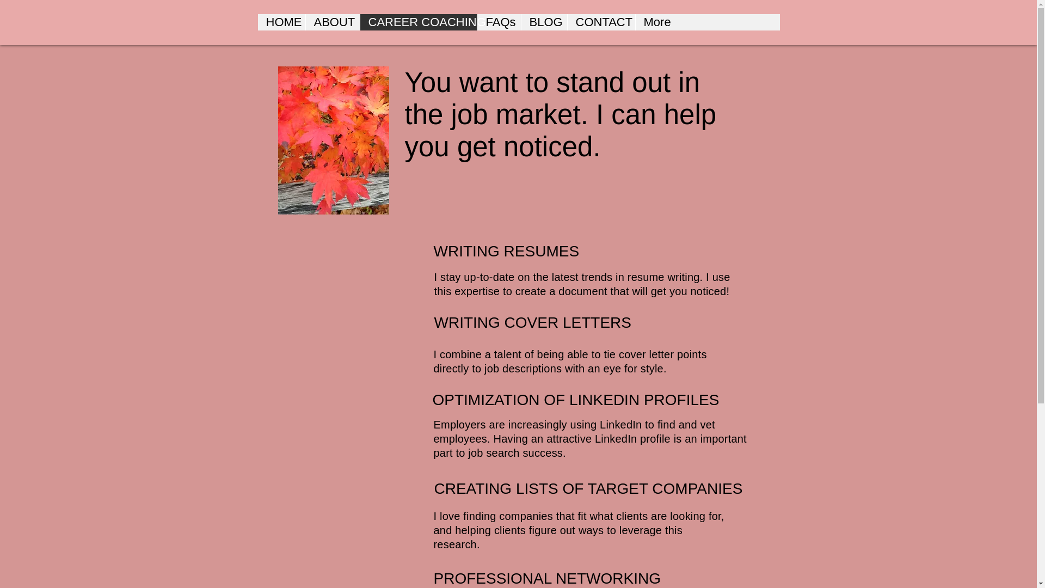 This screenshot has width=1045, height=588. Describe the element at coordinates (543, 22) in the screenshot. I see `BLOG` at that location.